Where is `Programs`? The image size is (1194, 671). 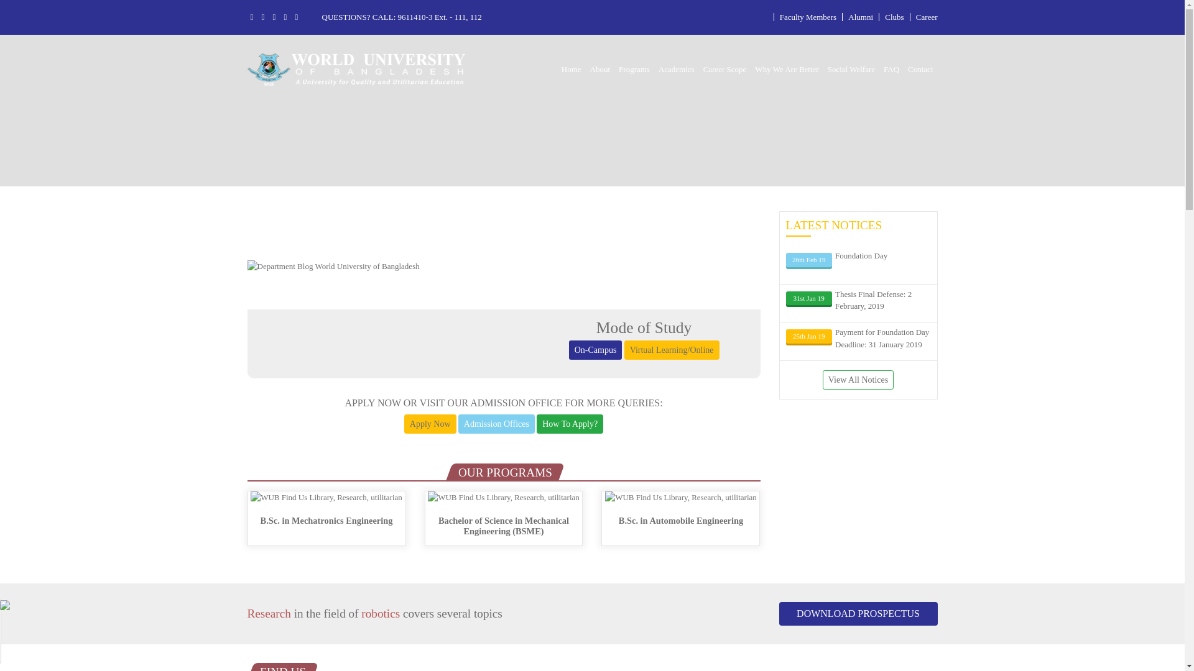 Programs is located at coordinates (634, 70).